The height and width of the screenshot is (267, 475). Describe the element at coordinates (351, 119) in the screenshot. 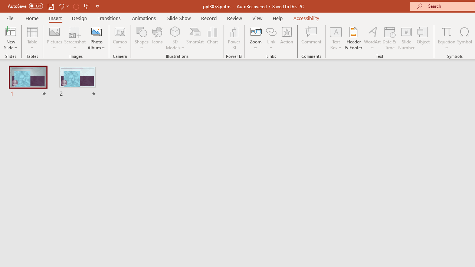

I see `Close (Ctrl+F4)` at that location.